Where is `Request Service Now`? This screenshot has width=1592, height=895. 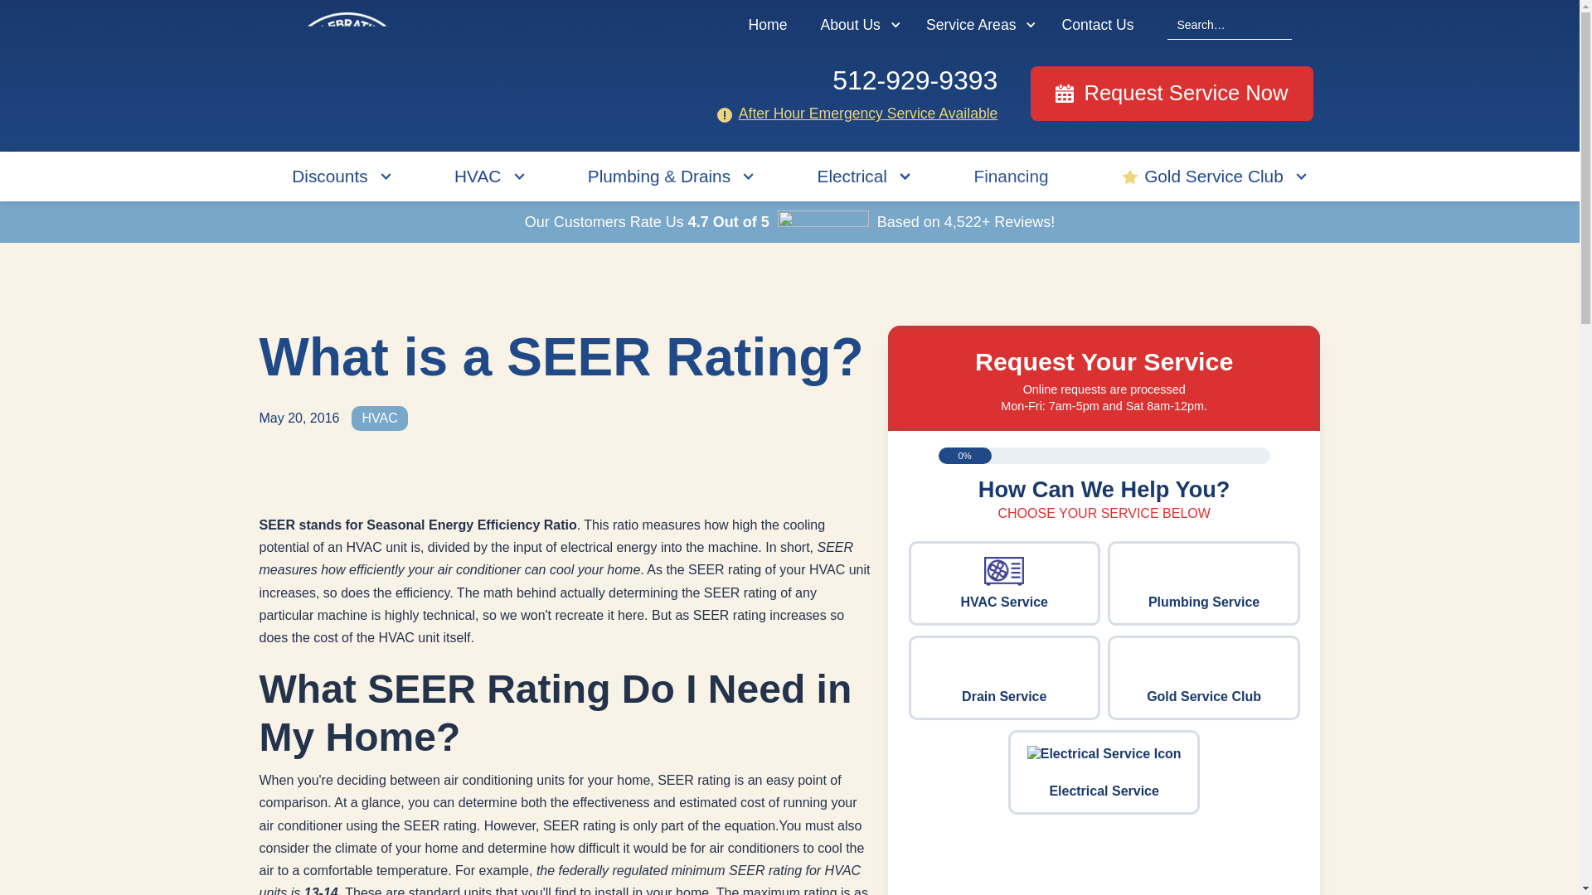 Request Service Now is located at coordinates (1171, 93).